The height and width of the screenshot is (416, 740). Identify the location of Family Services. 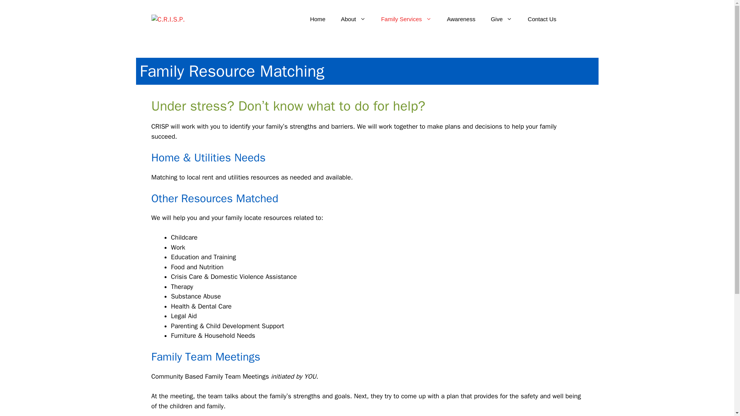
(406, 19).